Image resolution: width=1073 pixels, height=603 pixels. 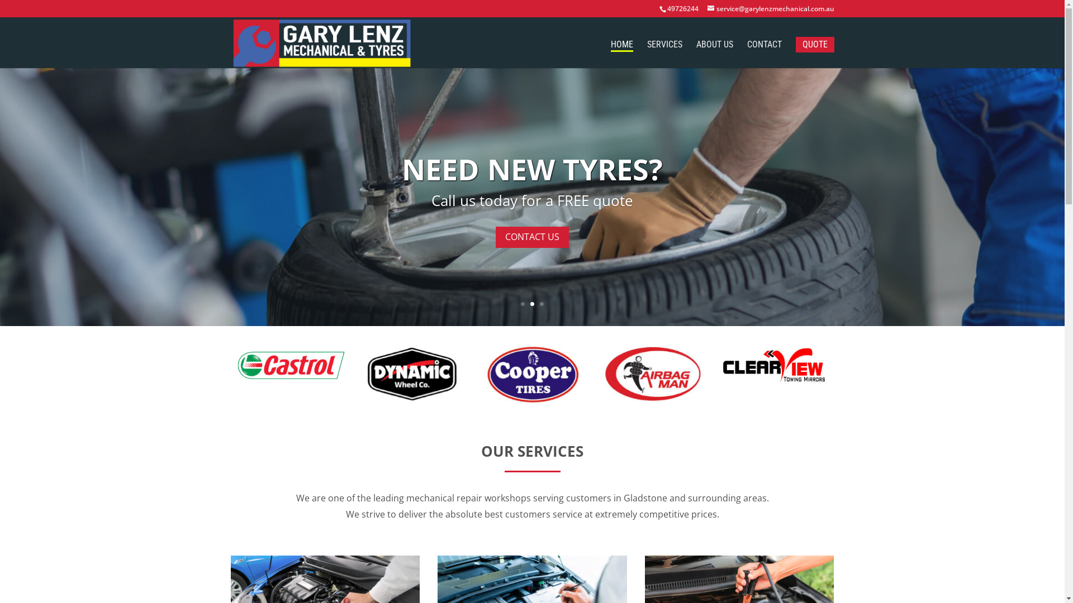 What do you see at coordinates (532, 238) in the screenshot?
I see `CONTACT US` at bounding box center [532, 238].